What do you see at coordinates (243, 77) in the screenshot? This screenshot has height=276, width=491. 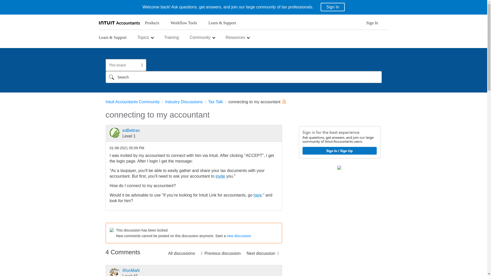 I see `Search` at bounding box center [243, 77].